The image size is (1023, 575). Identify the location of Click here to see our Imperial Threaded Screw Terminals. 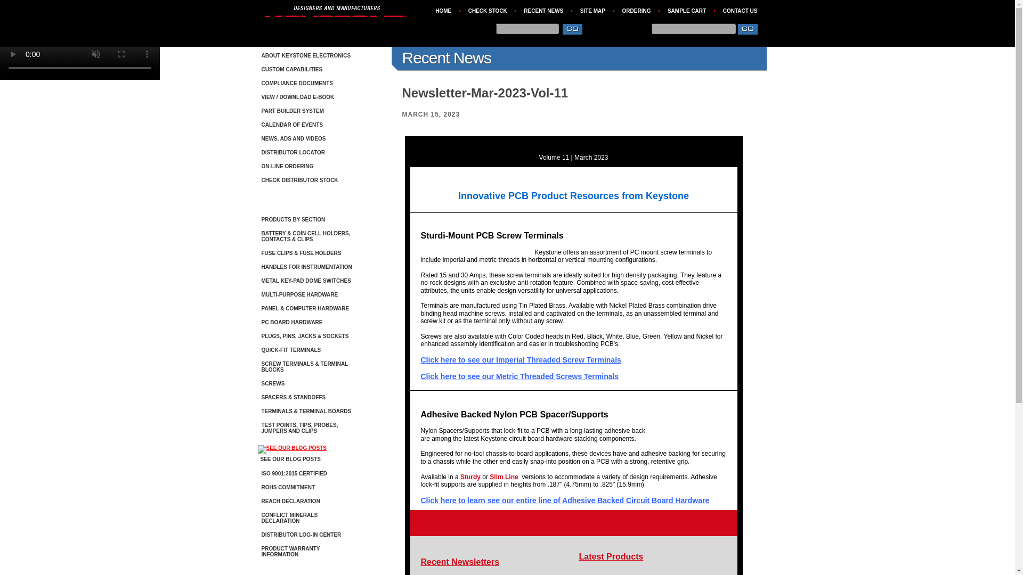
(521, 360).